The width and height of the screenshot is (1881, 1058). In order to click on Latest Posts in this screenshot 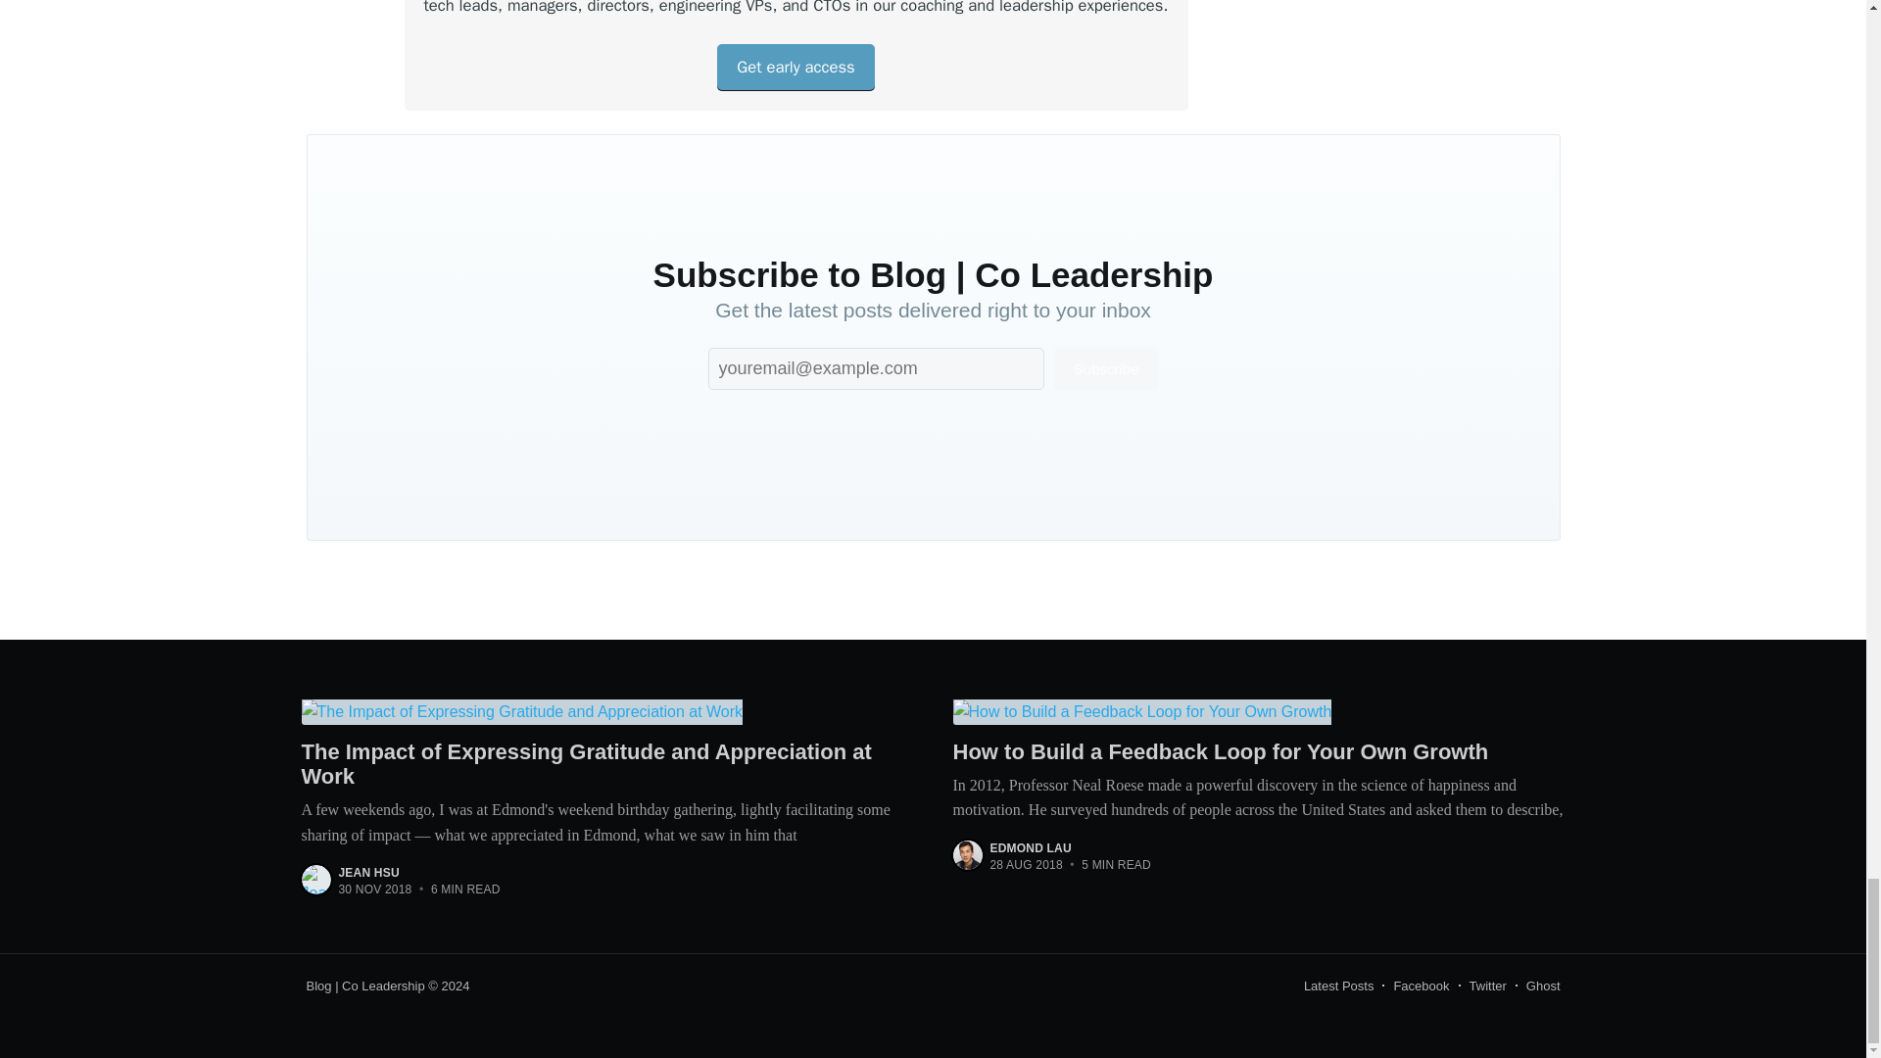, I will do `click(1338, 986)`.